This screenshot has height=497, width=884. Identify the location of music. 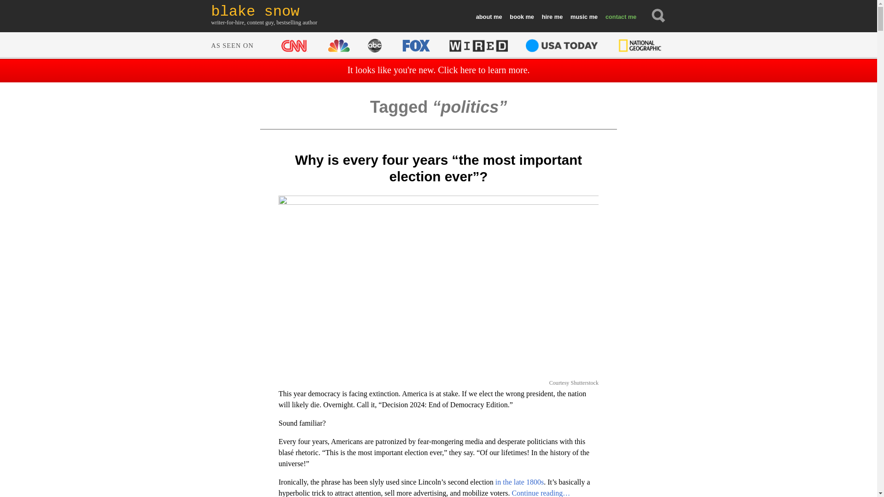
(584, 17).